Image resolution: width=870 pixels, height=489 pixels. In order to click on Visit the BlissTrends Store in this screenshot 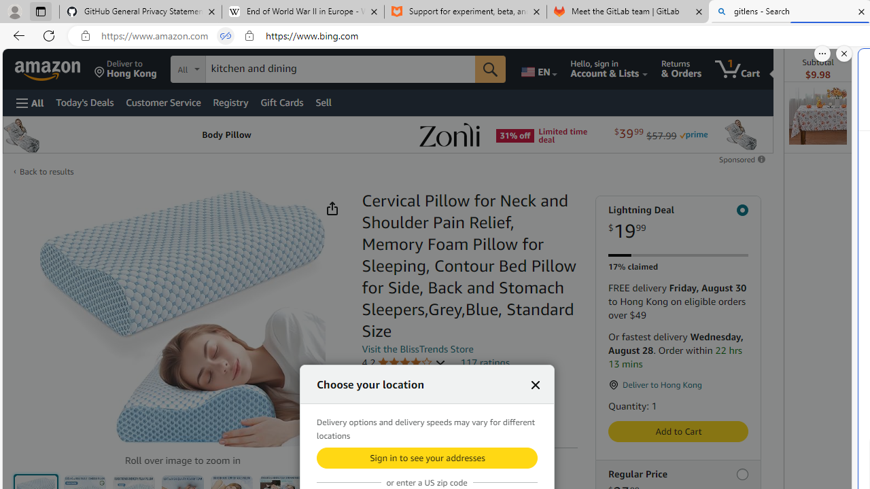, I will do `click(417, 348)`.